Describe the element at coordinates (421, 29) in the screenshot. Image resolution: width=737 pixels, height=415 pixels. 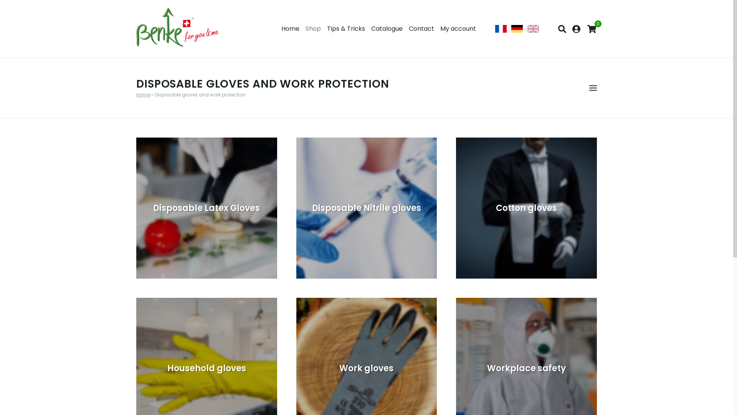
I see `Contact` at that location.